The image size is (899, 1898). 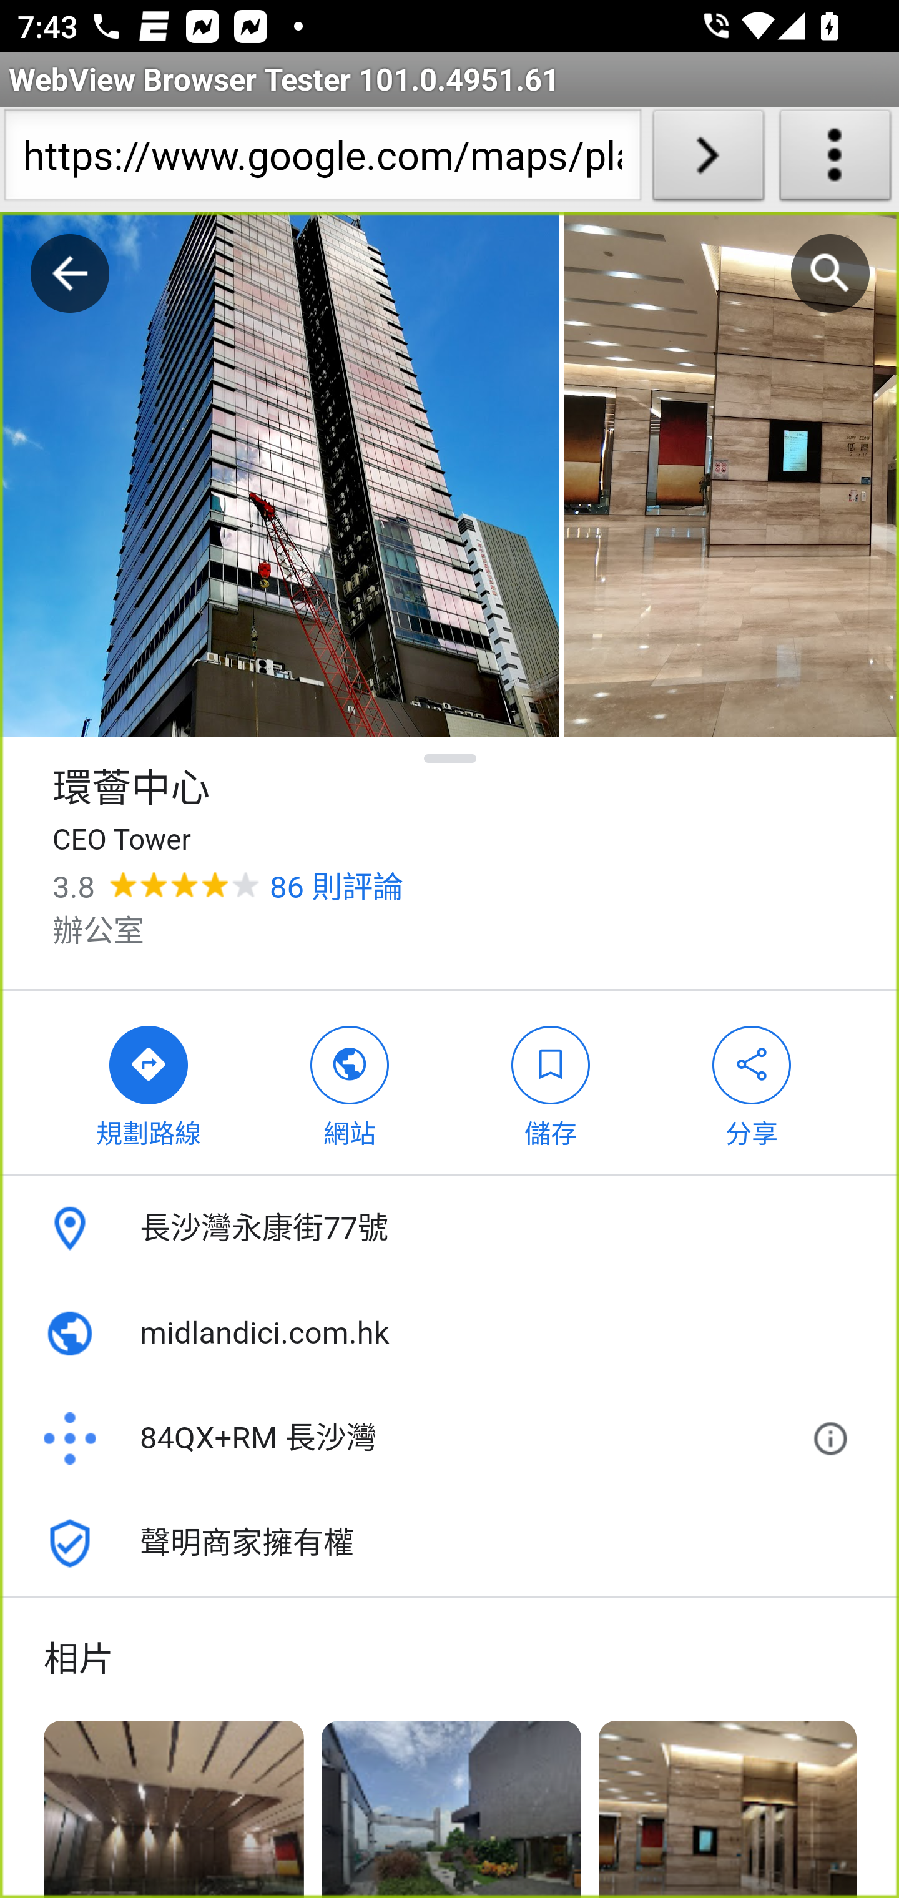 I want to click on 將「環薈中心」儲存至清單中, so click(x=551, y=1083).